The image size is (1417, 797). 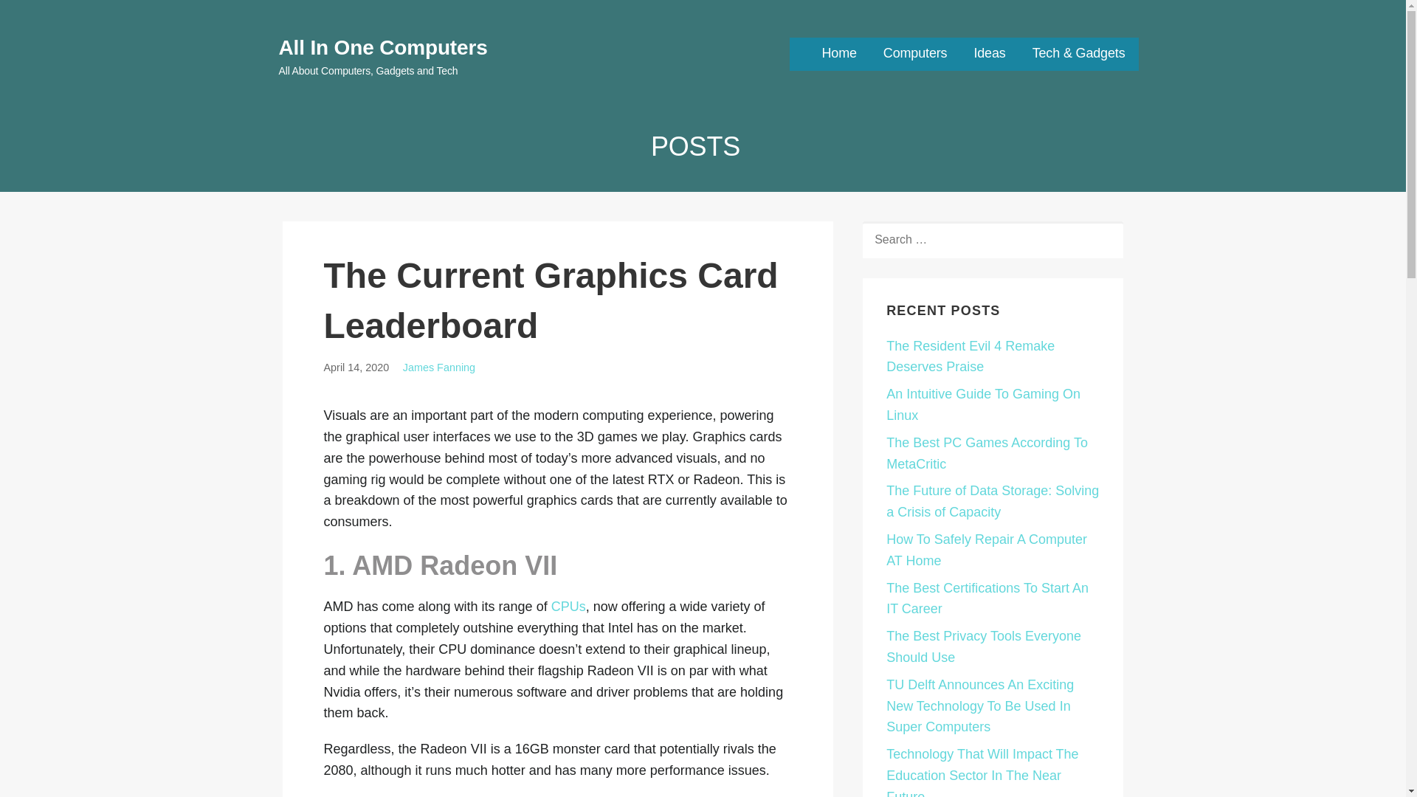 What do you see at coordinates (46, 16) in the screenshot?
I see `Search` at bounding box center [46, 16].